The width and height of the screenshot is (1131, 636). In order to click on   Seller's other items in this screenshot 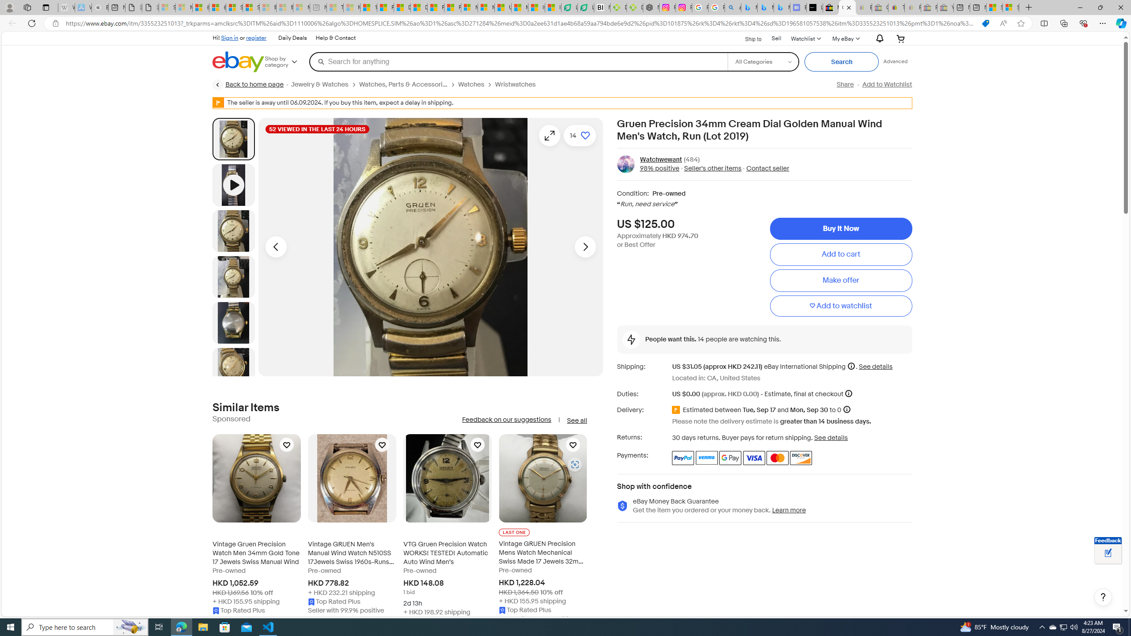, I will do `click(710, 168)`.